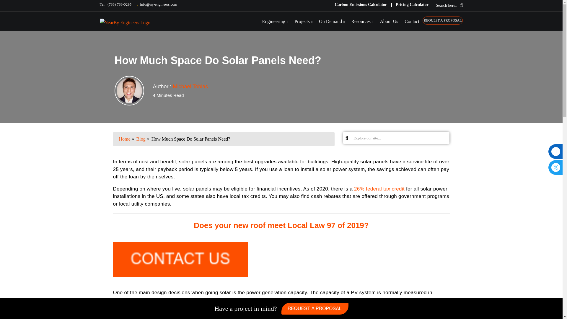  What do you see at coordinates (412, 5) in the screenshot?
I see `Pricing Calculator` at bounding box center [412, 5].